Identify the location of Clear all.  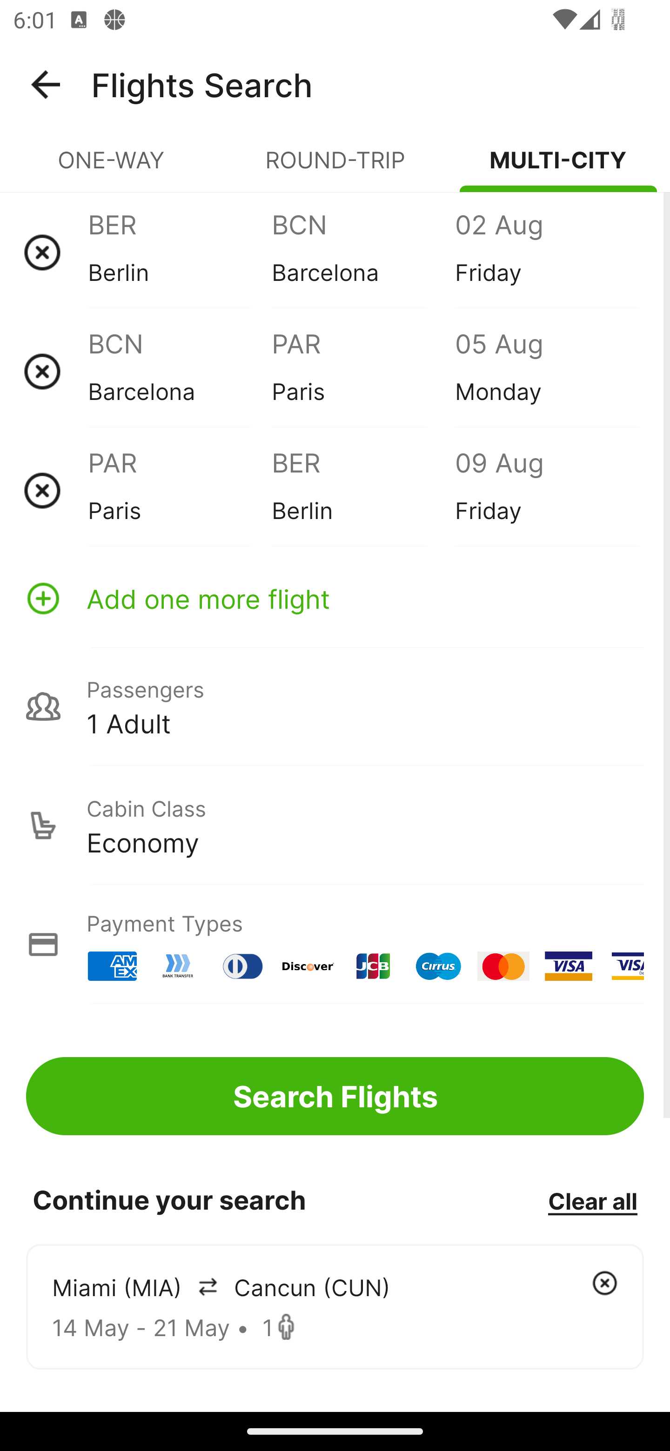
(592, 1200).